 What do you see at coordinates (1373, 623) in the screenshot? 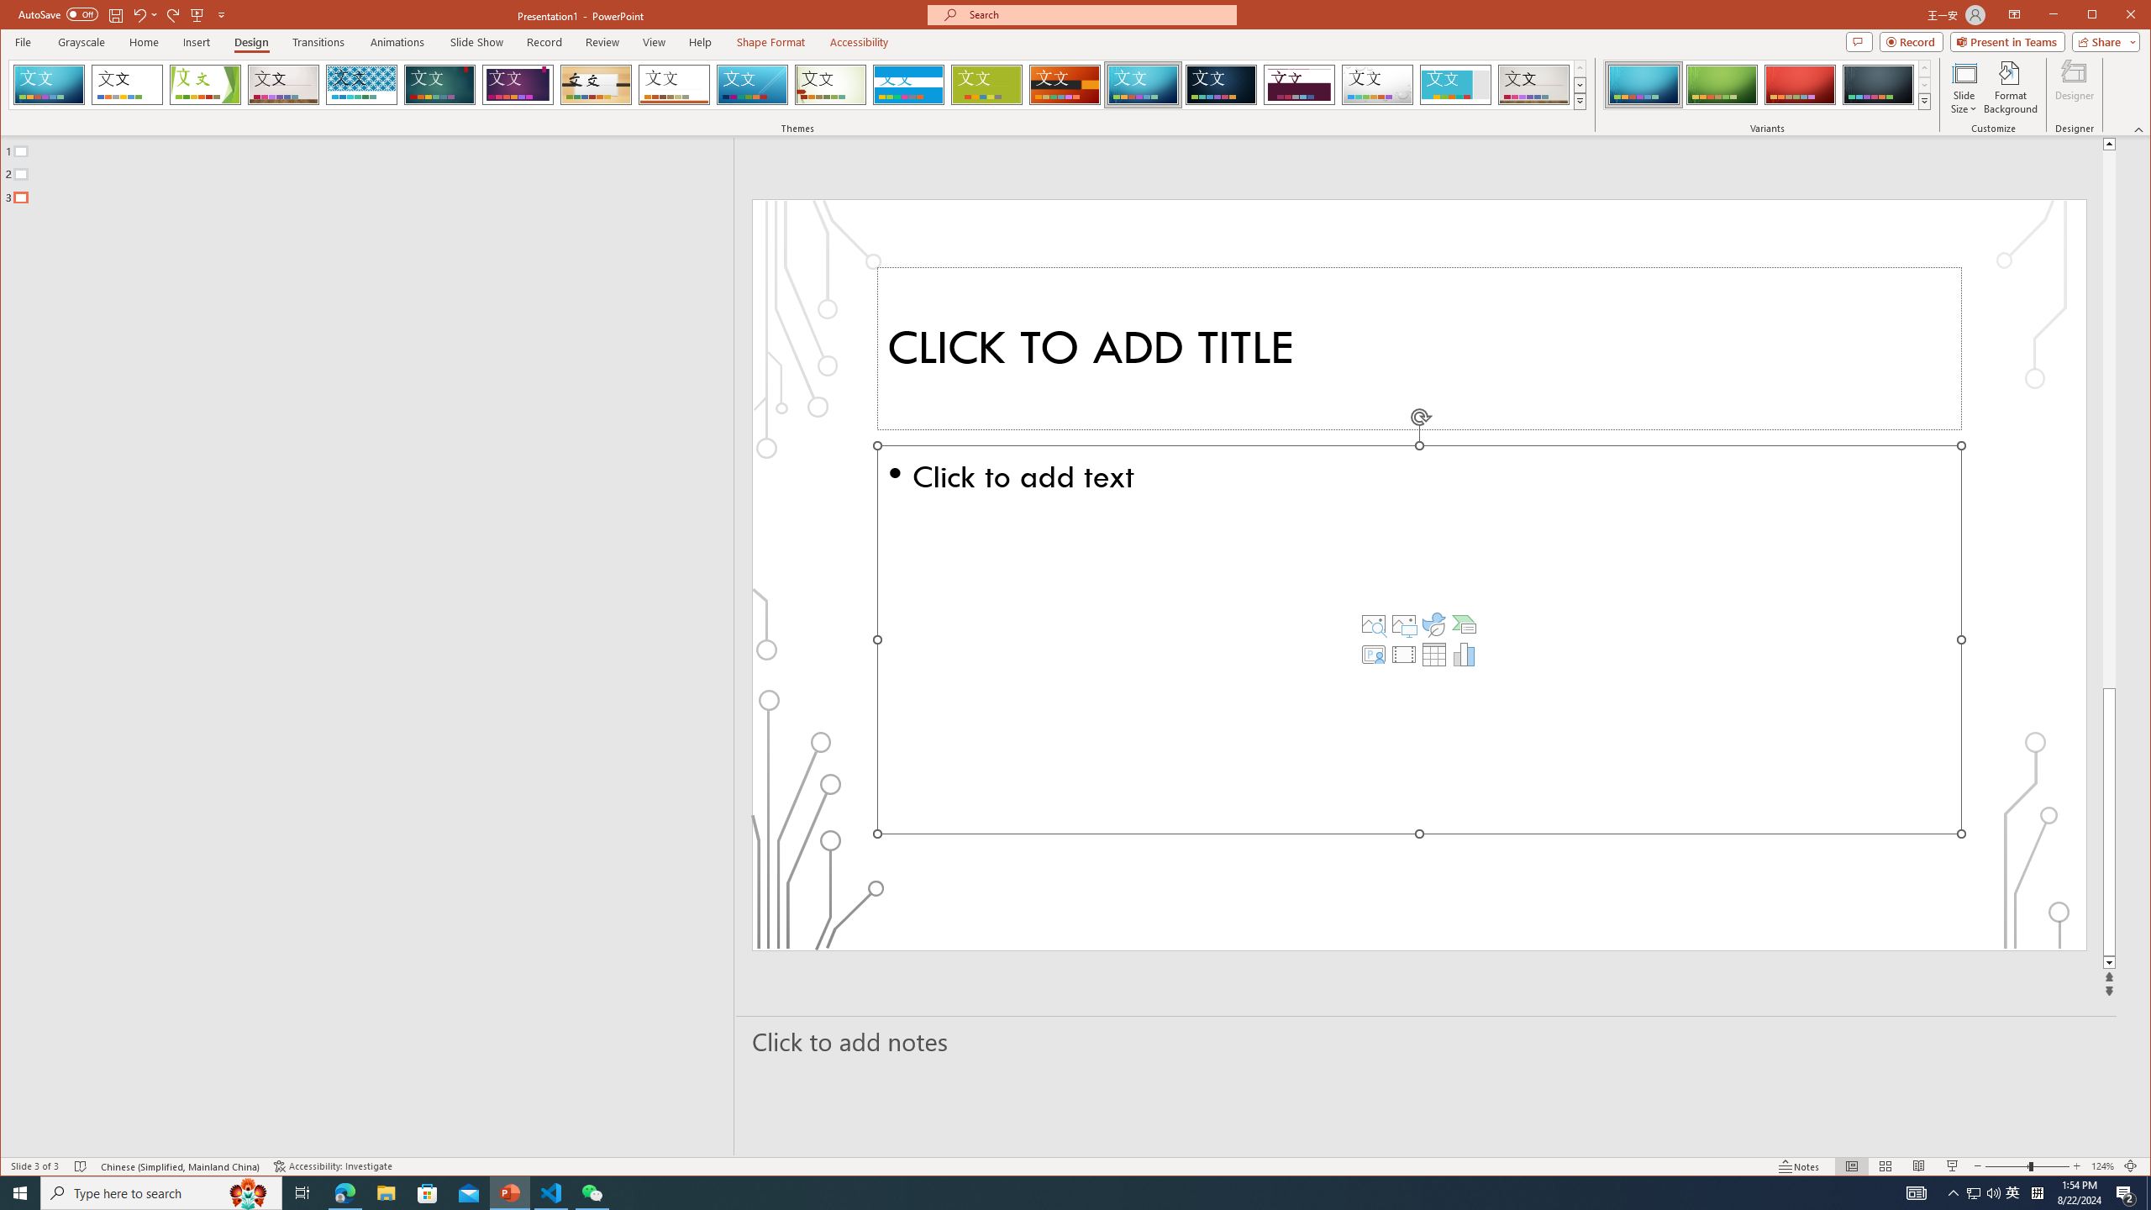
I see `Stock Images` at bounding box center [1373, 623].